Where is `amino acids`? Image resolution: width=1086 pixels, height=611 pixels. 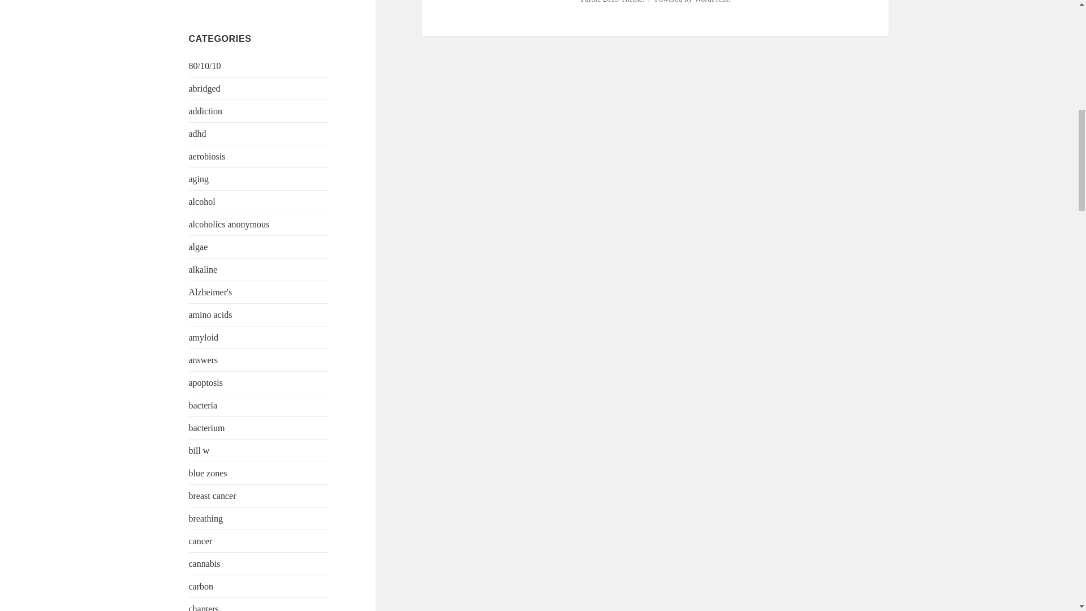
amino acids is located at coordinates (210, 315).